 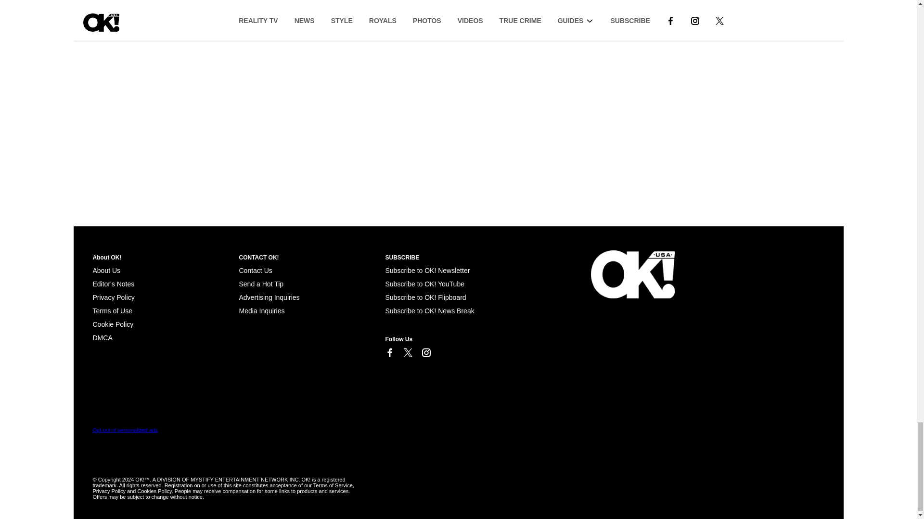 I want to click on Terms of Use, so click(x=112, y=310).